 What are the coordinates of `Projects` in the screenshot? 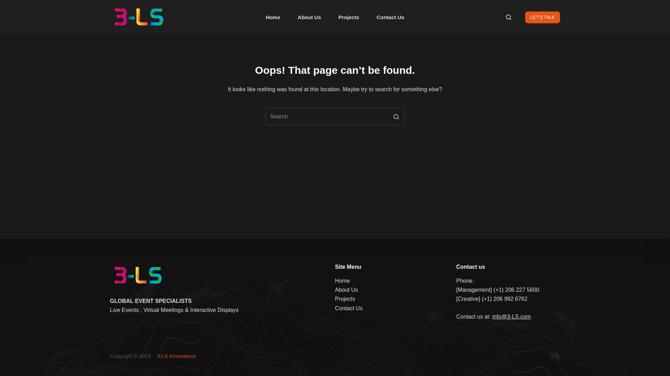 It's located at (345, 299).